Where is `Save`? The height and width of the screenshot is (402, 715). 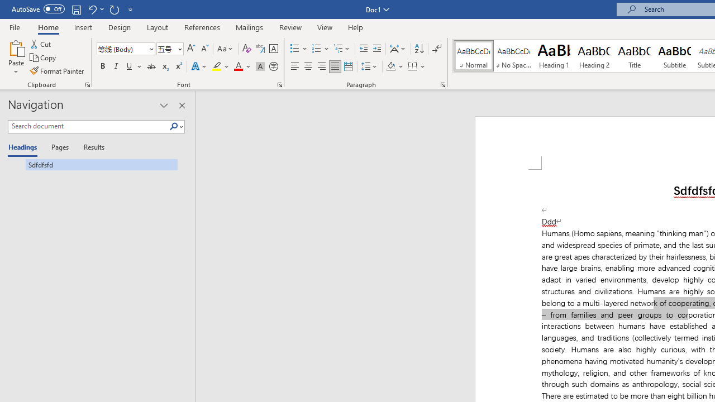
Save is located at coordinates (76, 9).